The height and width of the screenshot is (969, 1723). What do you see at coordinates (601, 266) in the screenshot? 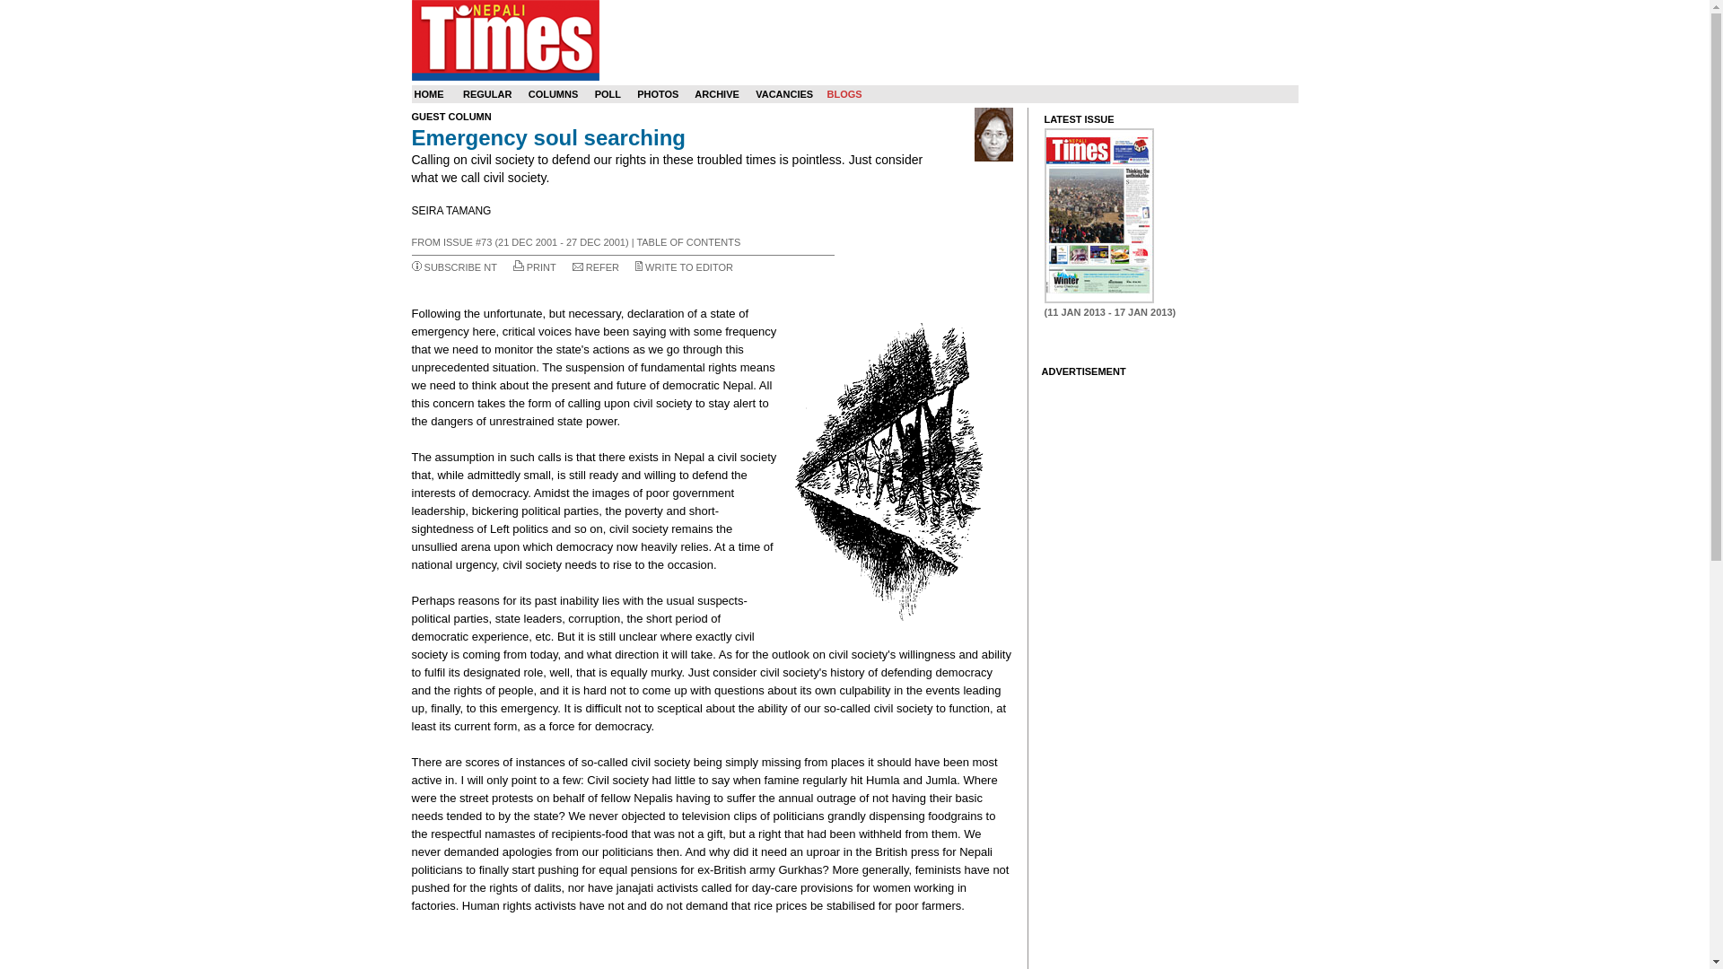
I see `REFER` at bounding box center [601, 266].